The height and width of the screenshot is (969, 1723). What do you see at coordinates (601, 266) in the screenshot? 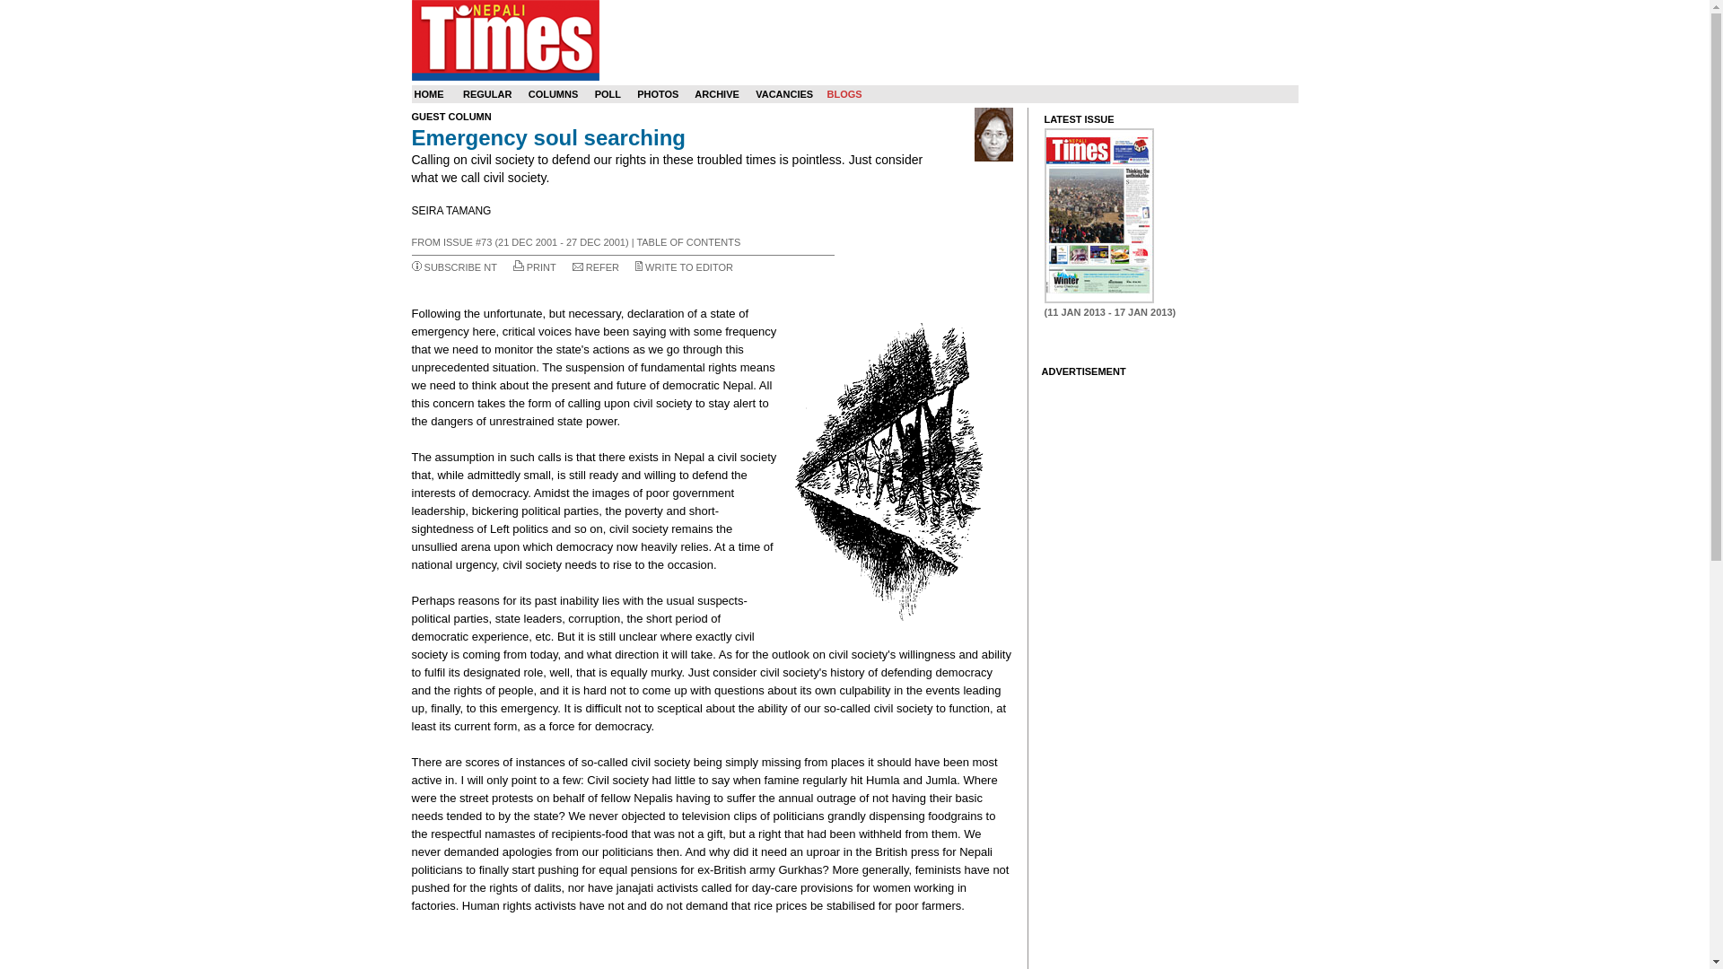
I see `REFER` at bounding box center [601, 266].